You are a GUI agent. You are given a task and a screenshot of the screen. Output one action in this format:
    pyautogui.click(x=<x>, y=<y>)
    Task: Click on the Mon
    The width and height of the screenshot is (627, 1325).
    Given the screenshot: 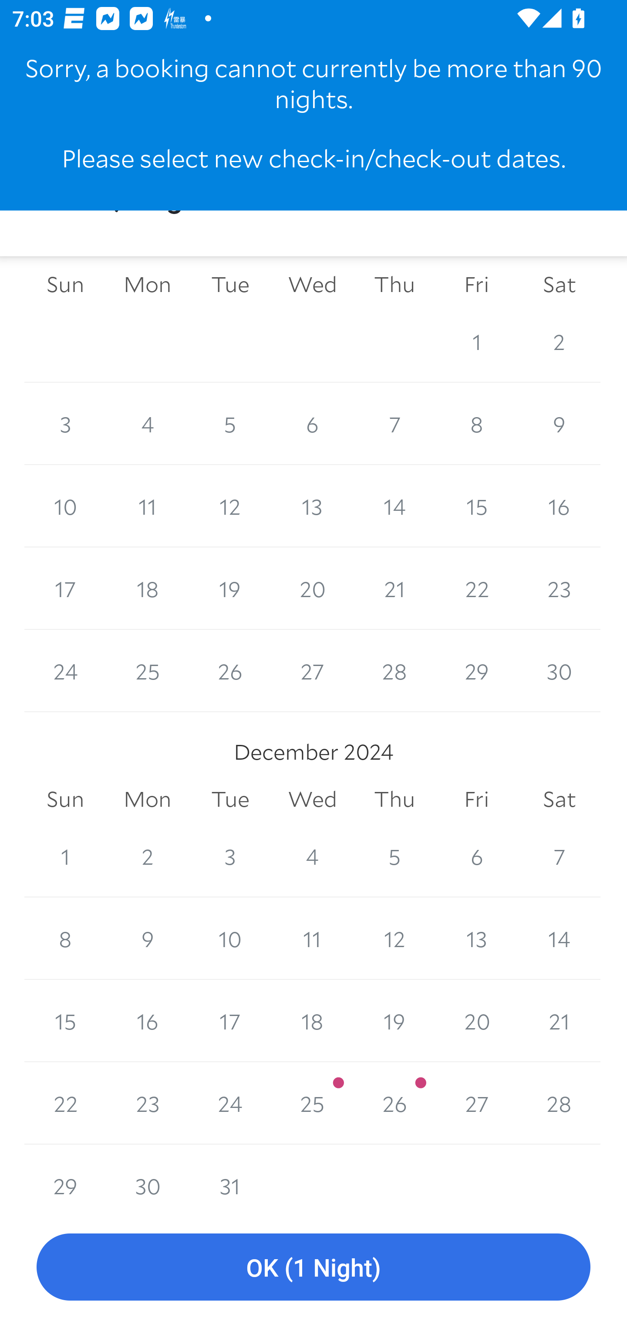 What is the action you would take?
    pyautogui.click(x=147, y=285)
    